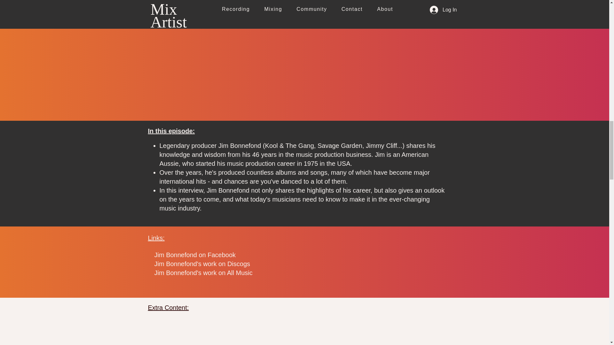 Image resolution: width=614 pixels, height=345 pixels. What do you see at coordinates (202, 264) in the screenshot?
I see `Jim Bonnefond's work on Discogs` at bounding box center [202, 264].